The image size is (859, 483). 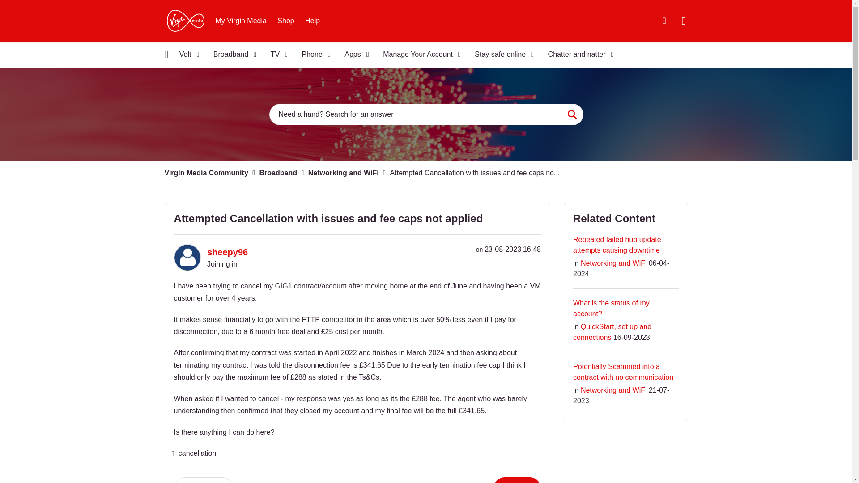 I want to click on Broadband, so click(x=232, y=55).